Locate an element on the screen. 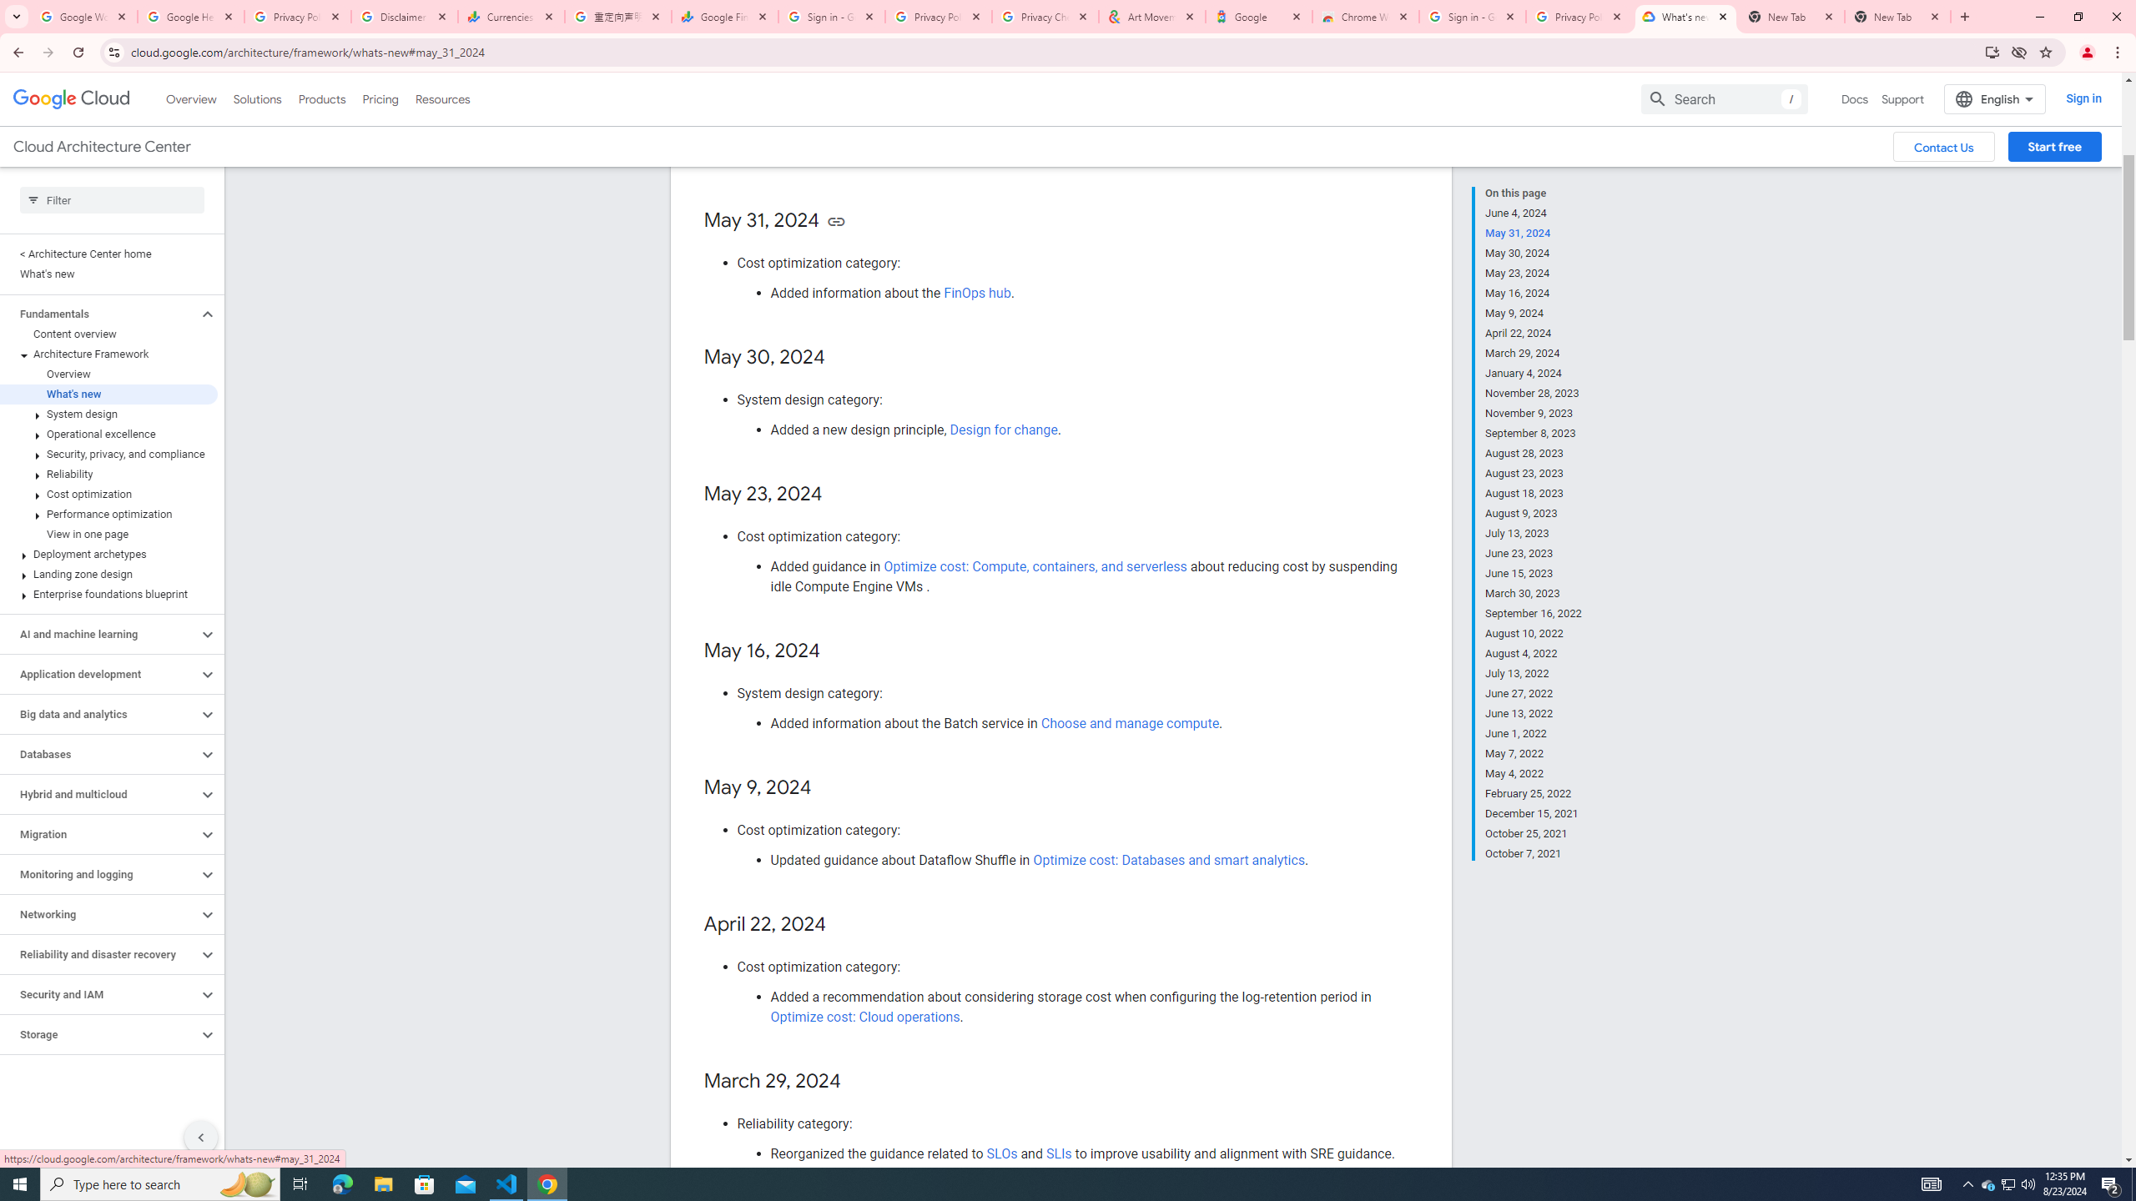 This screenshot has width=2136, height=1201. November 28, 2023 is located at coordinates (1534, 393).